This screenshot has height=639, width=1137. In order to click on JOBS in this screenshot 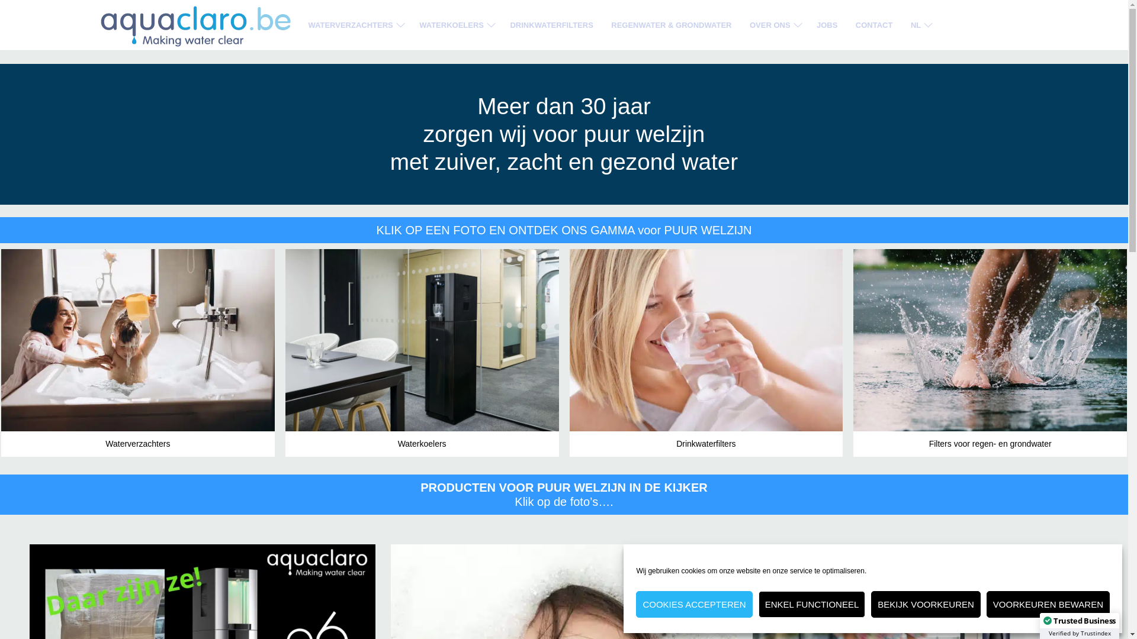, I will do `click(827, 25)`.